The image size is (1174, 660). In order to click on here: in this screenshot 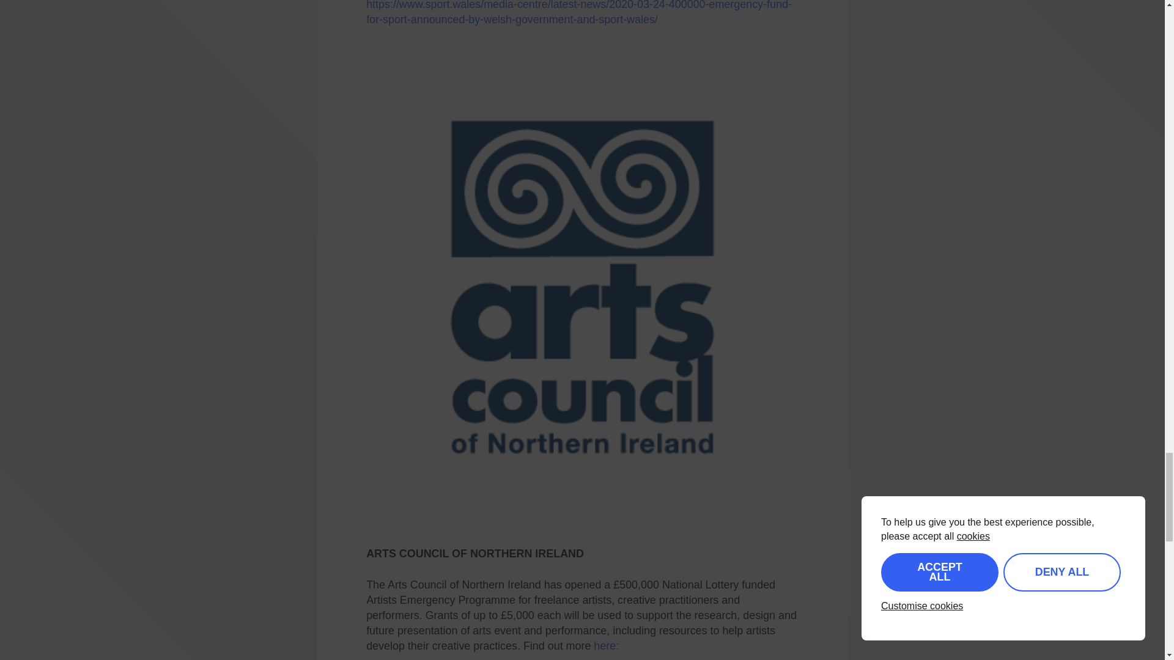, I will do `click(606, 645)`.